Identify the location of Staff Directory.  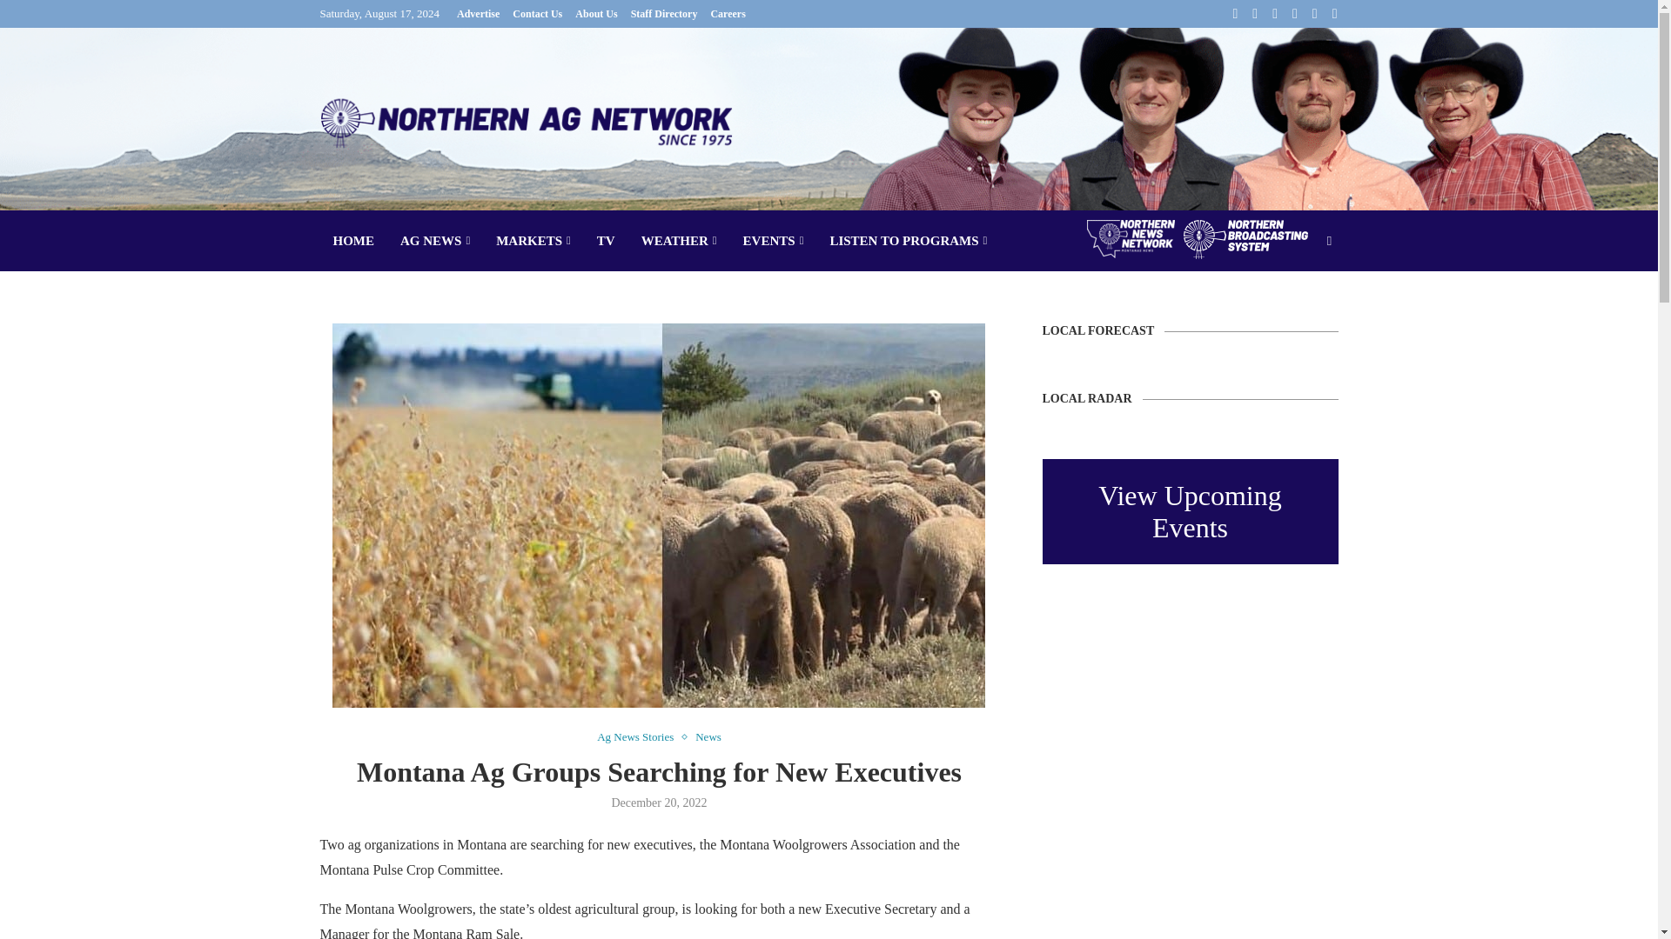
(665, 14).